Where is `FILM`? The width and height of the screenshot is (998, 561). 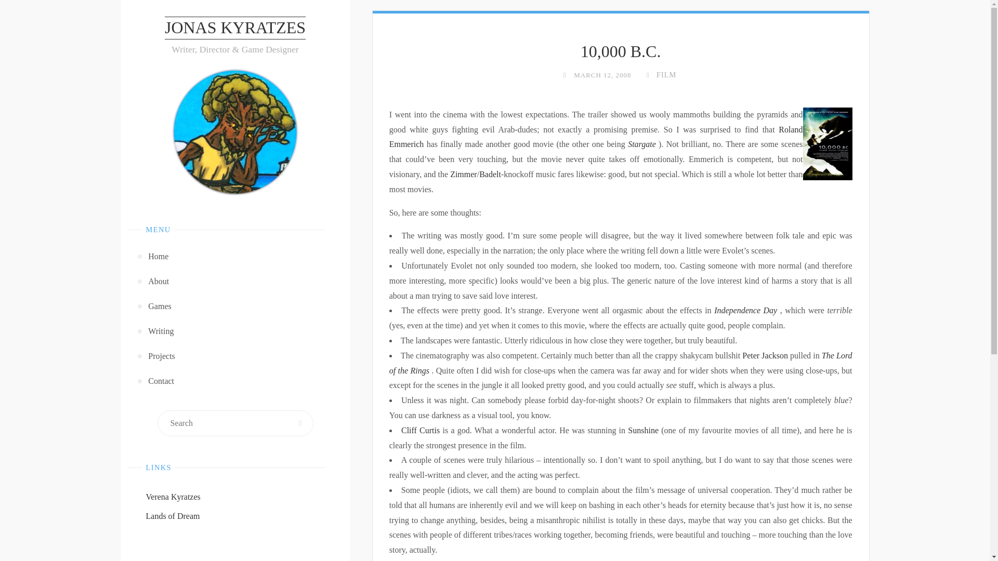 FILM is located at coordinates (665, 75).